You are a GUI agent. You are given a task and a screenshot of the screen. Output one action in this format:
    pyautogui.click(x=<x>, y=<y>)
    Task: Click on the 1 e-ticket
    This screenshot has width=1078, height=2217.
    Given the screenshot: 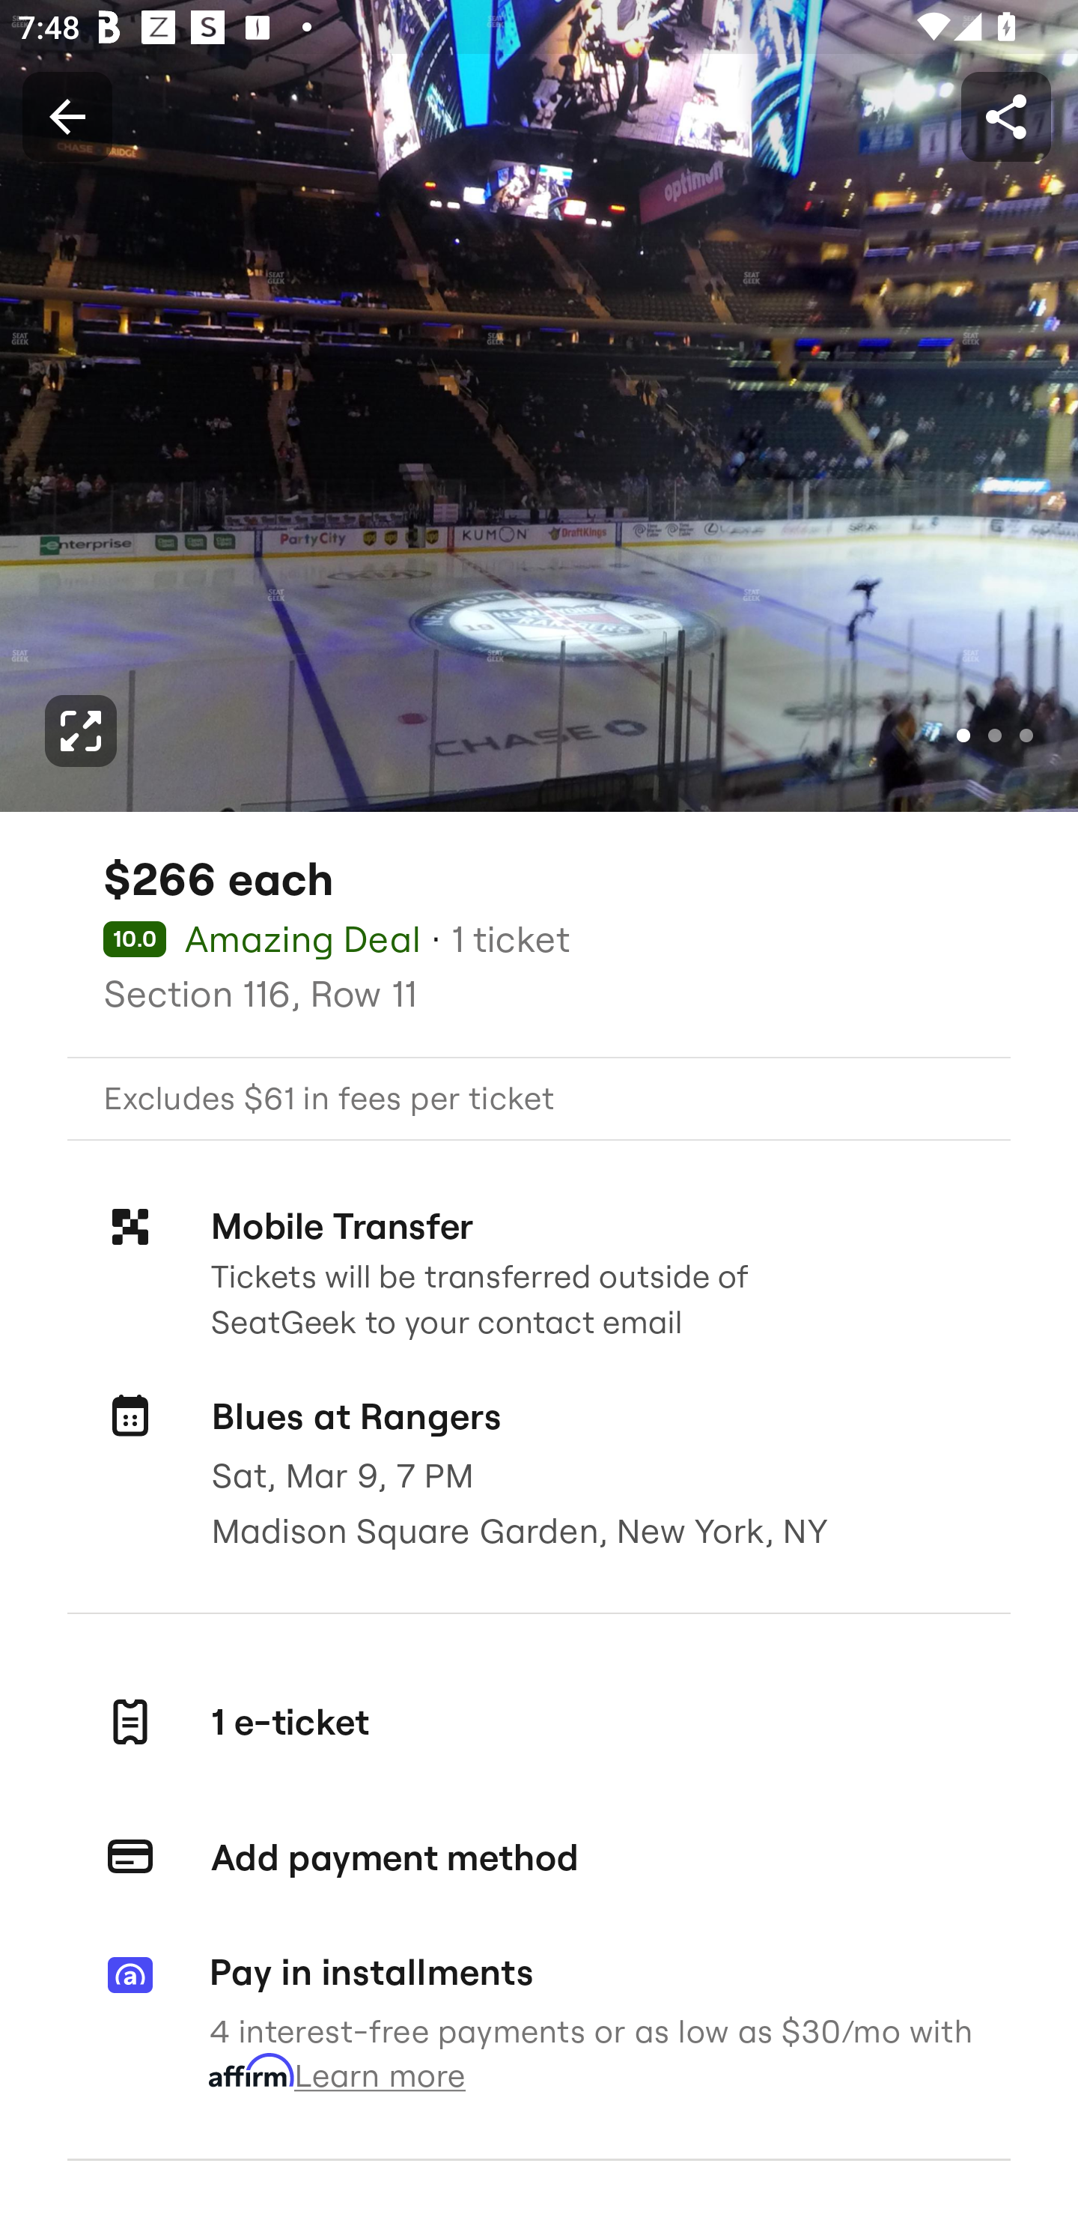 What is the action you would take?
    pyautogui.click(x=539, y=1721)
    